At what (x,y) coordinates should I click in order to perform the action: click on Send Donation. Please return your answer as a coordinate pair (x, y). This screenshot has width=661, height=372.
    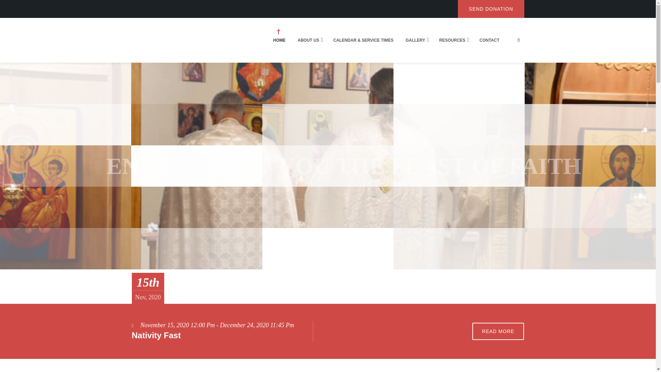
    Looking at the image, I should click on (491, 9).